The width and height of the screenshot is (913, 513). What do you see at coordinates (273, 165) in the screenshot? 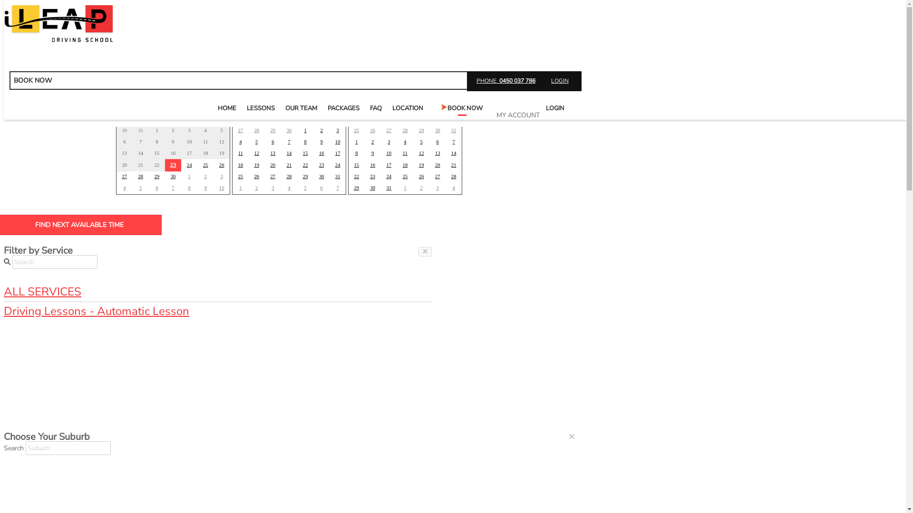
I see `20` at bounding box center [273, 165].